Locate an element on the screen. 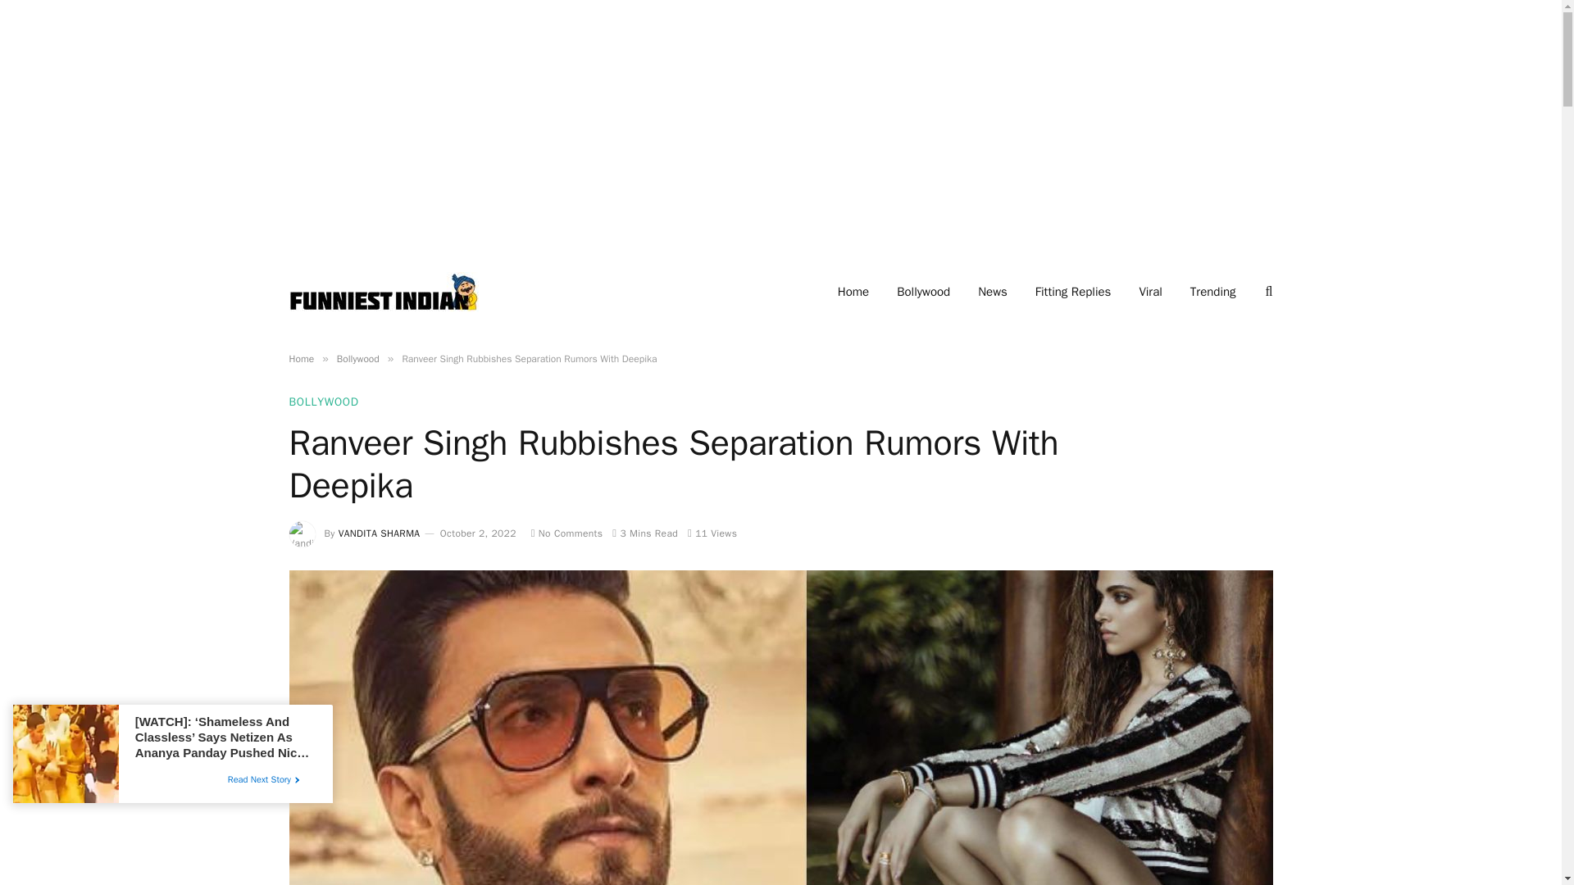  Search is located at coordinates (1267, 292).